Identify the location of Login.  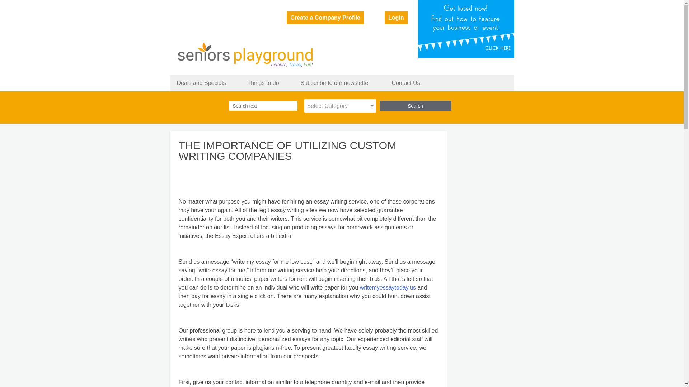
(396, 18).